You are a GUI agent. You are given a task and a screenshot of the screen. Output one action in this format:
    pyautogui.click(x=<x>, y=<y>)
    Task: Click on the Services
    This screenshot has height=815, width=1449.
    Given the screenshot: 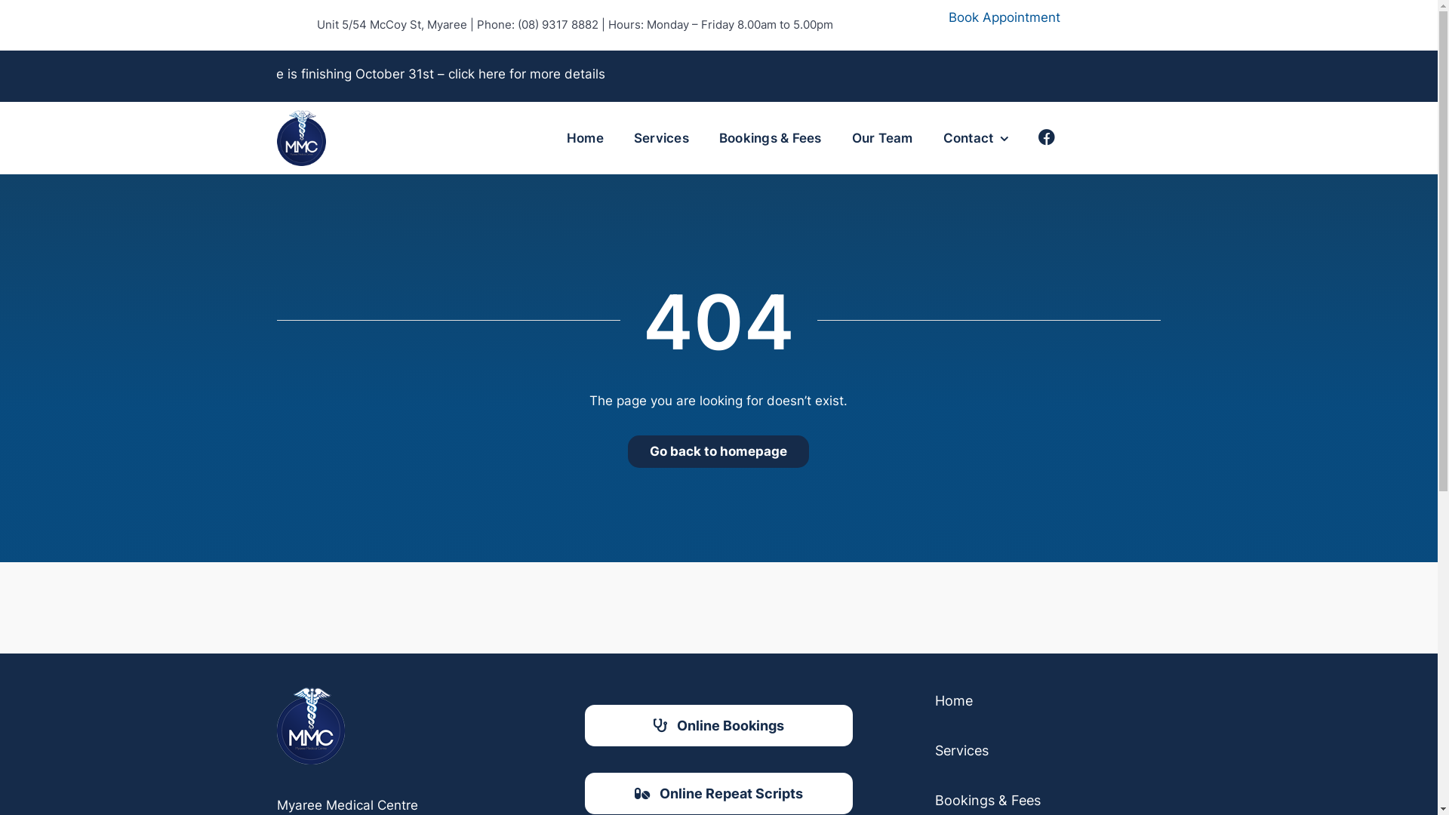 What is the action you would take?
    pyautogui.click(x=1048, y=755)
    